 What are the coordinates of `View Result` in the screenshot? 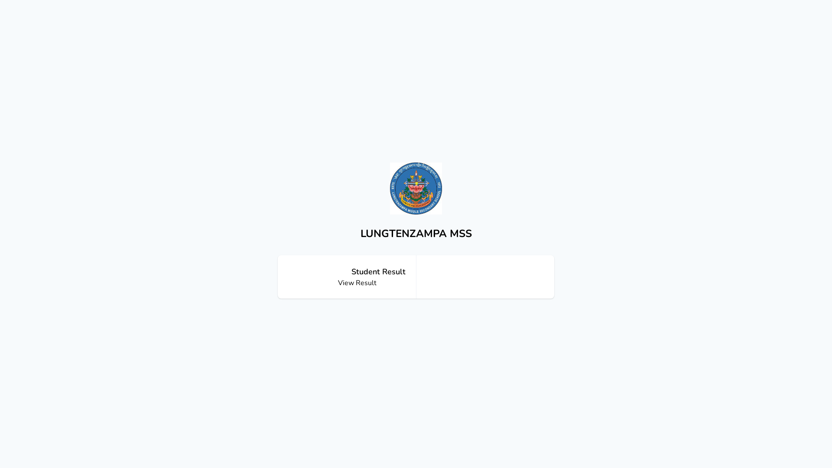 It's located at (357, 283).